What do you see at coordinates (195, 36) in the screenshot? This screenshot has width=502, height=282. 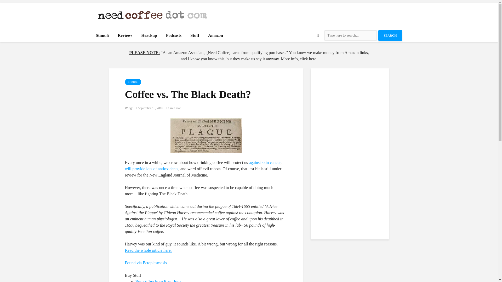 I see `Stuff` at bounding box center [195, 36].